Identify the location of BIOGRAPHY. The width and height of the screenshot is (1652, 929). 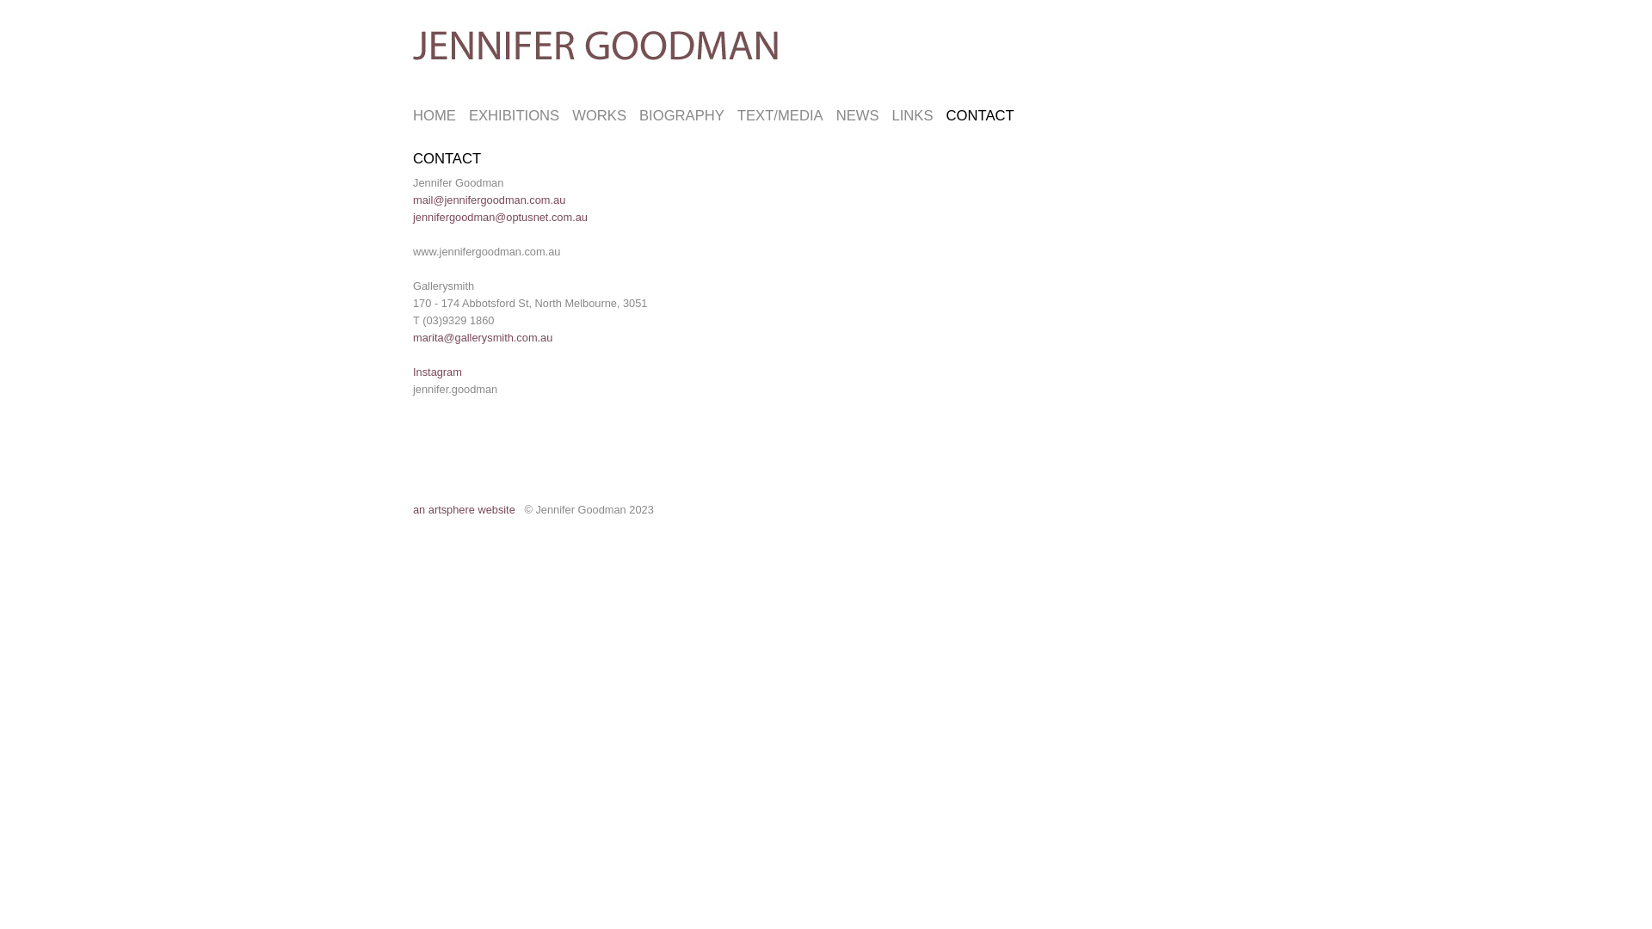
(681, 115).